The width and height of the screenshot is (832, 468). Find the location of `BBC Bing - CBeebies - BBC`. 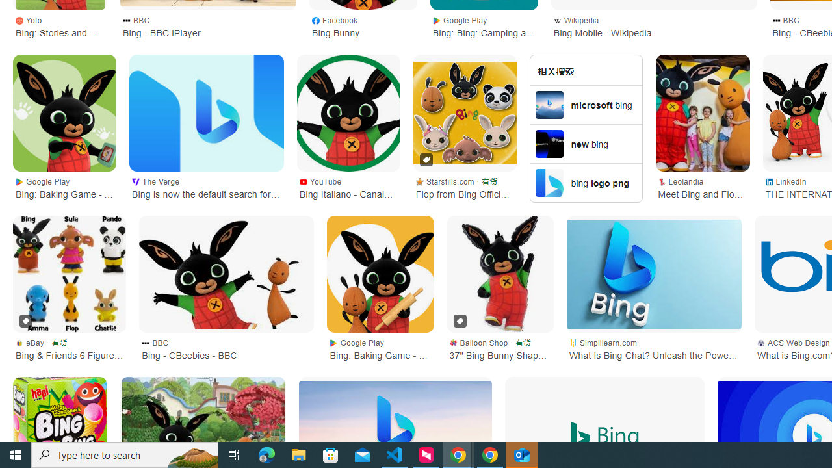

BBC Bing - CBeebies - BBC is located at coordinates (226, 348).